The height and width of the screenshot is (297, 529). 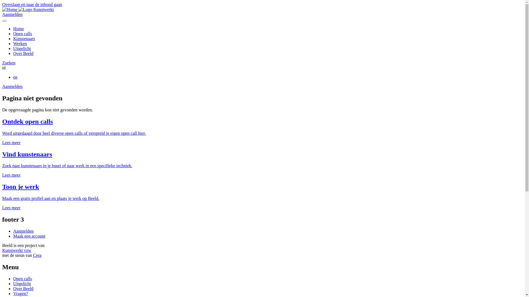 I want to click on Vind kunstenaars, so click(x=27, y=154).